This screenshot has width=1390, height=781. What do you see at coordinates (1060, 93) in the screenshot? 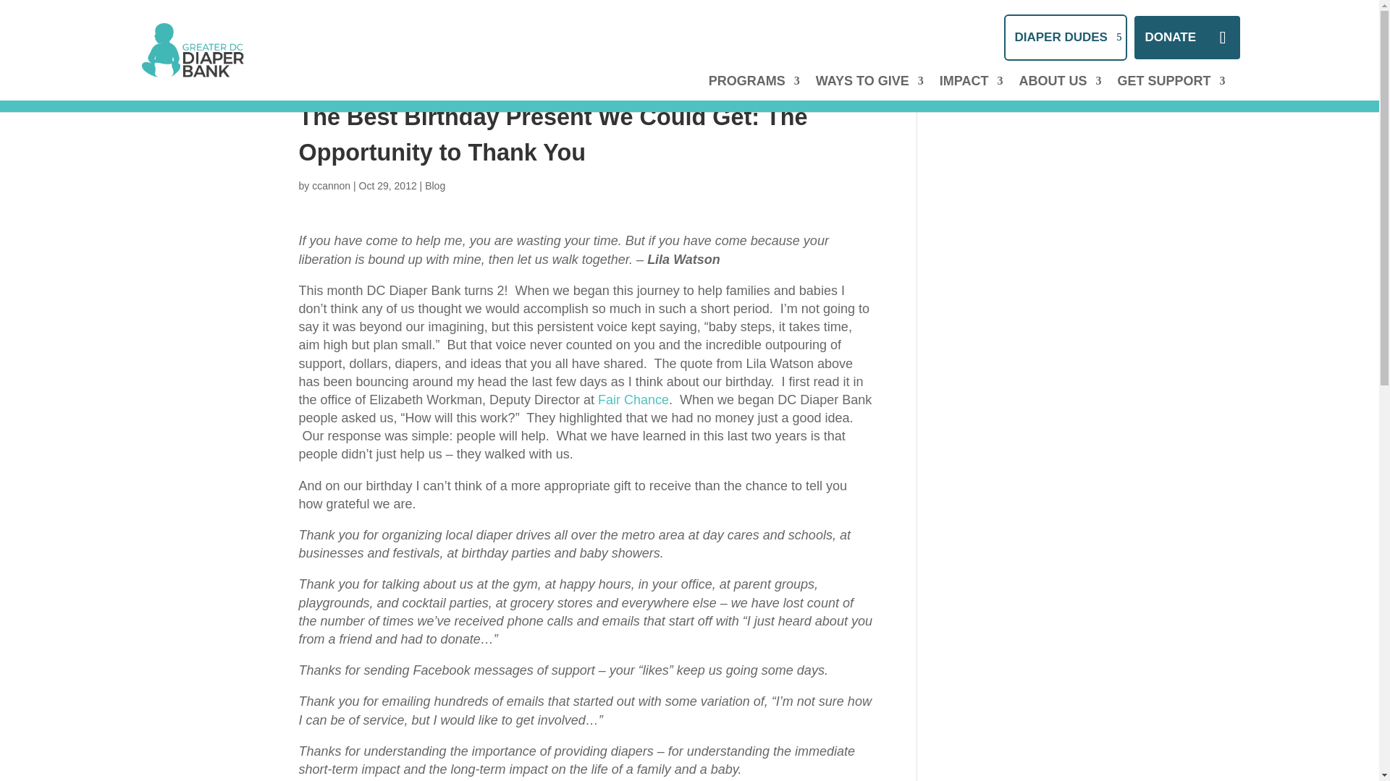
I see `ABOUT US` at bounding box center [1060, 93].